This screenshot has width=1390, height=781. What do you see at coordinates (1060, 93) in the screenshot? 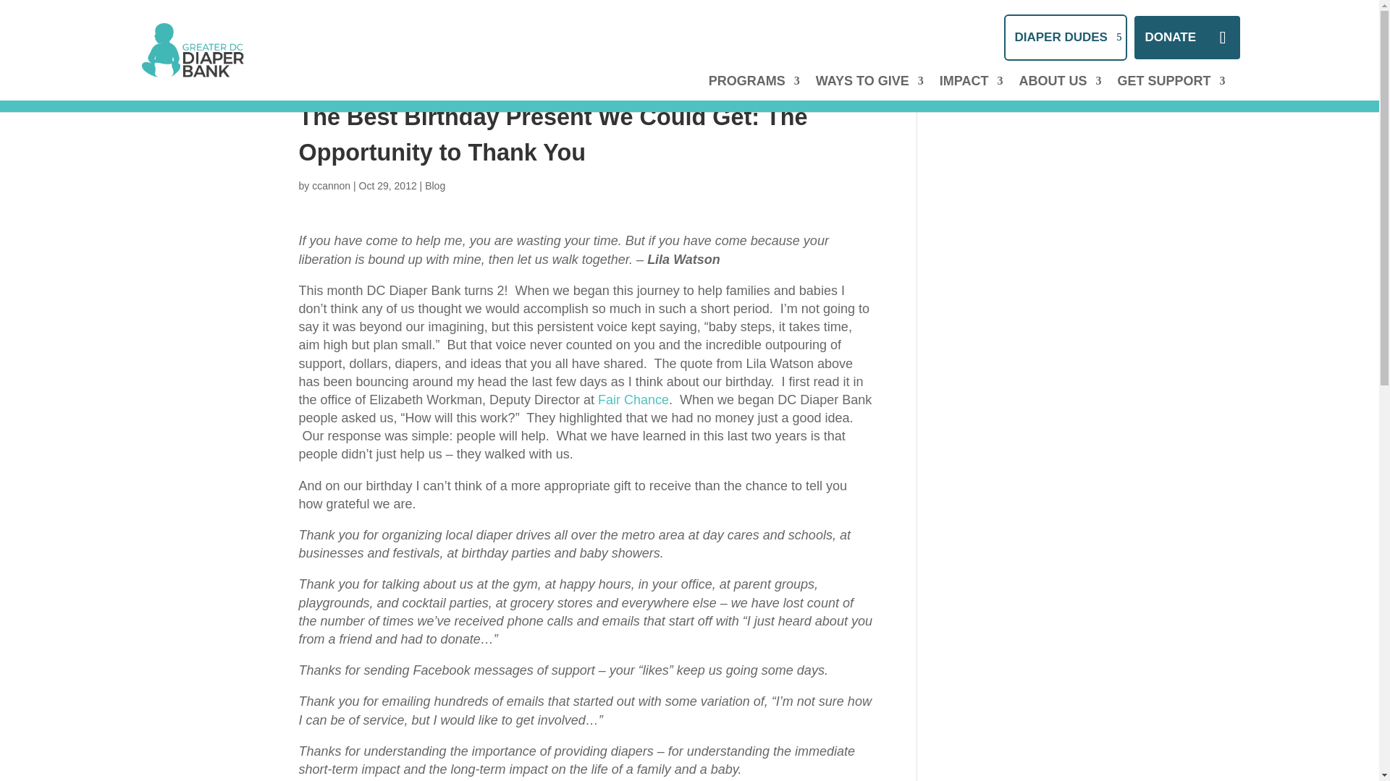
I see `ABOUT US` at bounding box center [1060, 93].